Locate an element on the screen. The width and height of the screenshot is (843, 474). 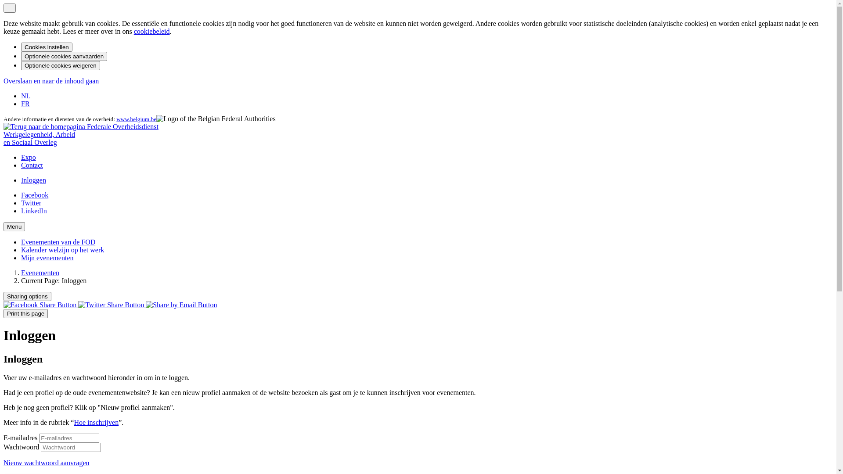
NL is located at coordinates (25, 96).